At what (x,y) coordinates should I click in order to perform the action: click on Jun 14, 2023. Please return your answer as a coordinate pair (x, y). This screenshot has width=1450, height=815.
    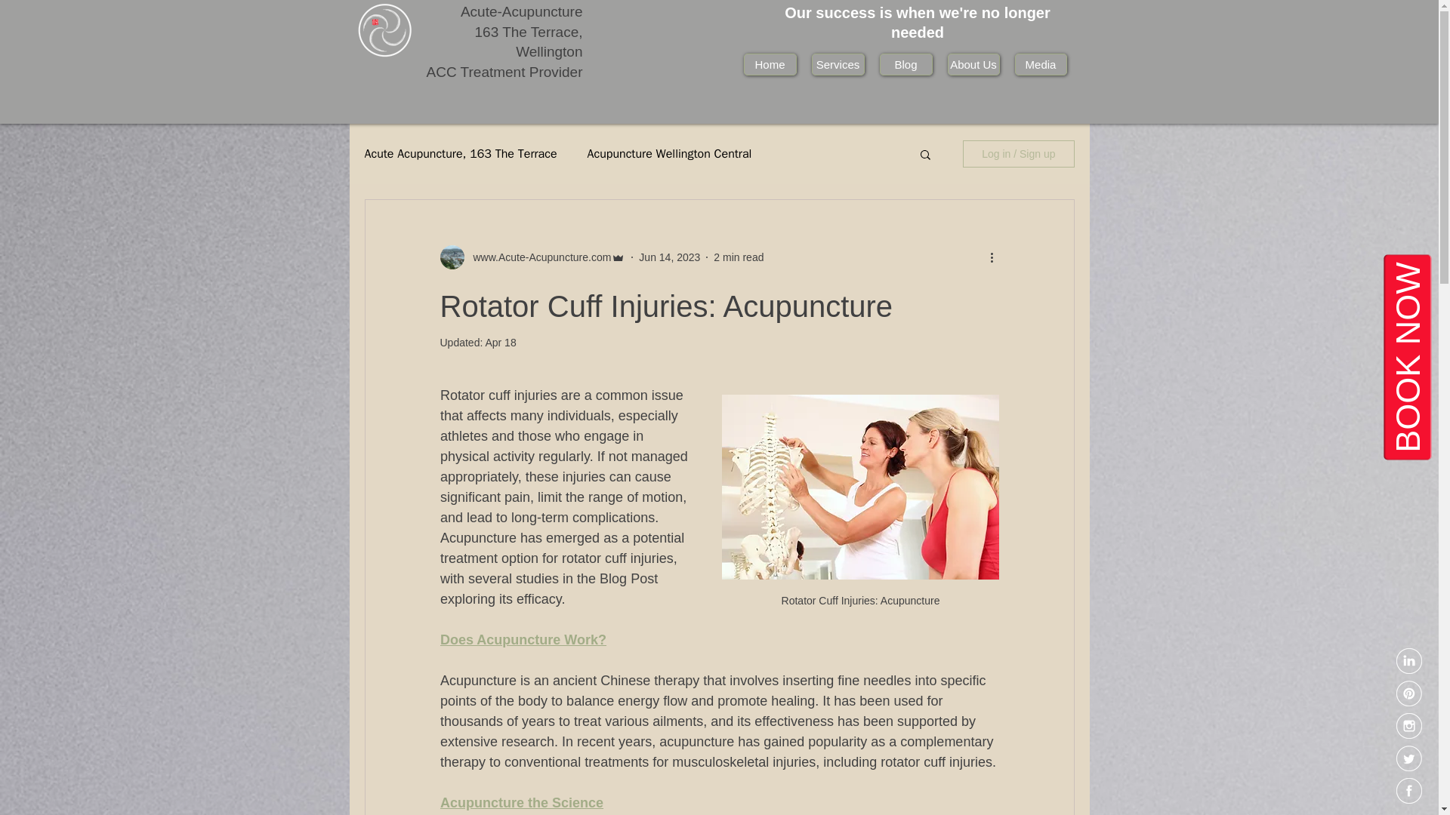
    Looking at the image, I should click on (669, 257).